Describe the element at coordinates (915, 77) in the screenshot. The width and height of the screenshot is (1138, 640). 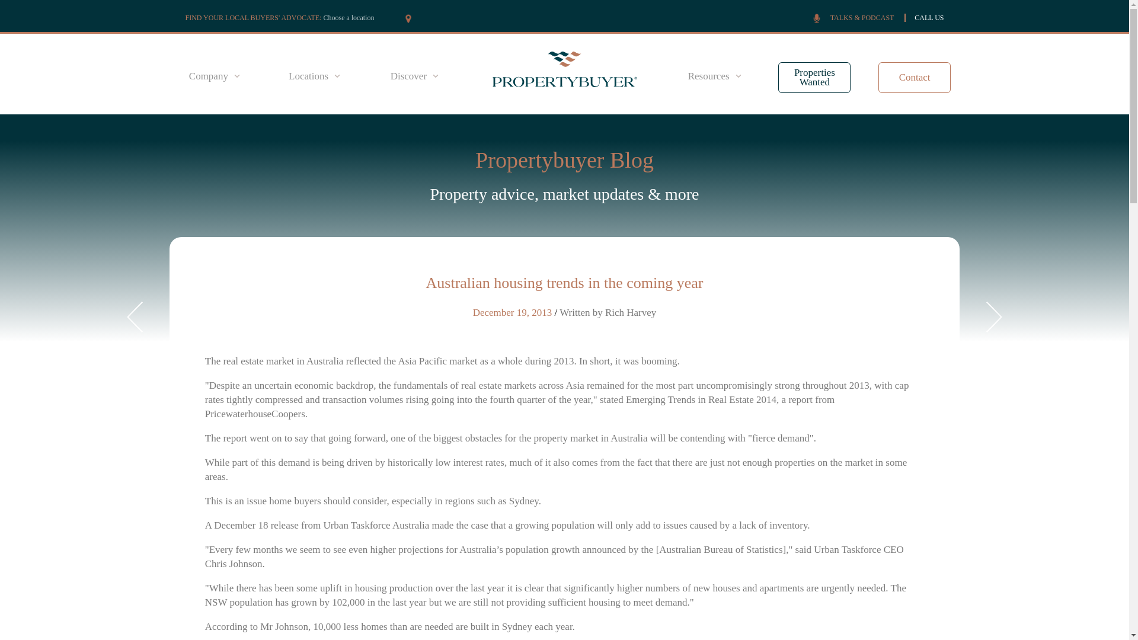
I see `Contact` at that location.